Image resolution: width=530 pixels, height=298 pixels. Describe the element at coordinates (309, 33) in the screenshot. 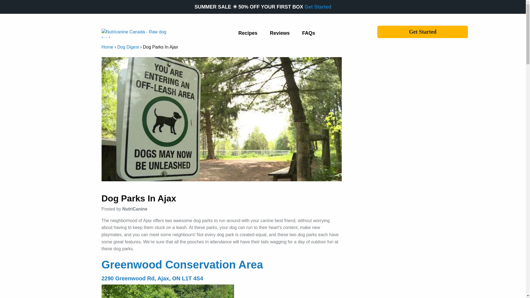

I see `FAQs` at that location.